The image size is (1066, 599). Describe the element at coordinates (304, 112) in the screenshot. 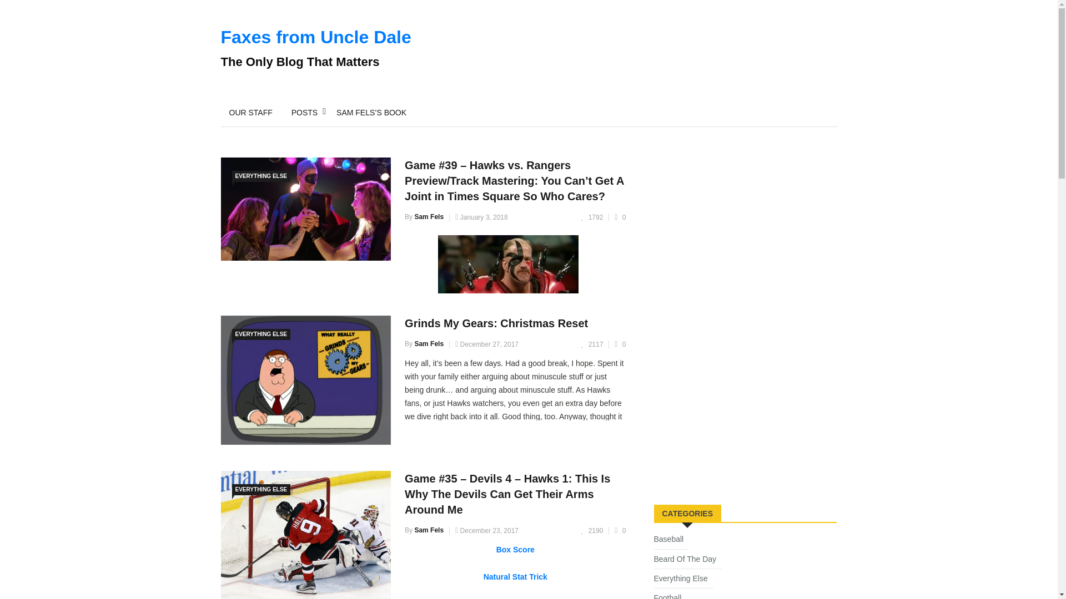

I see `POSTS` at that location.